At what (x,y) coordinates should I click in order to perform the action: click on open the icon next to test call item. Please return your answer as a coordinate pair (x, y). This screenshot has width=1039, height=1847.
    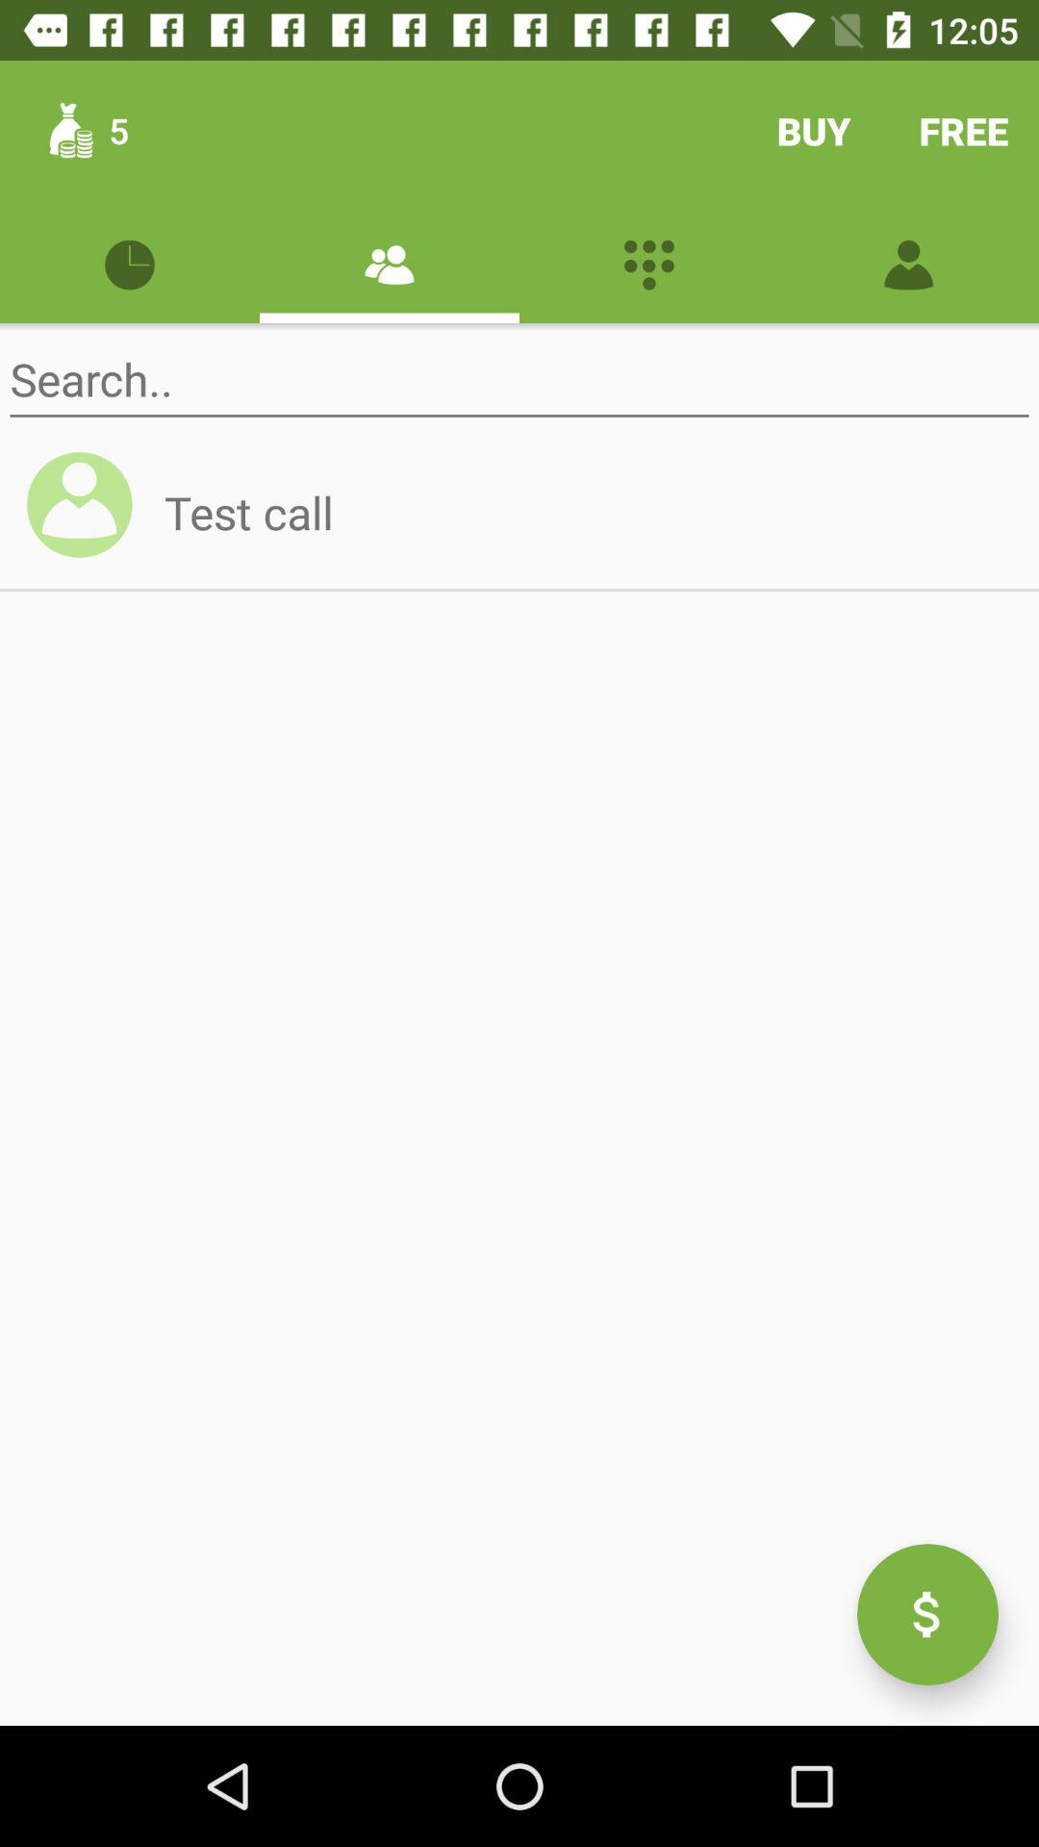
    Looking at the image, I should click on (89, 514).